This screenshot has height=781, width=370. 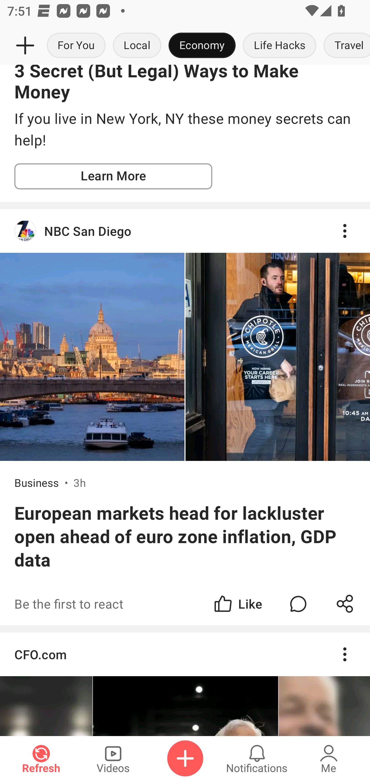 I want to click on NBC San Diego, so click(x=185, y=231).